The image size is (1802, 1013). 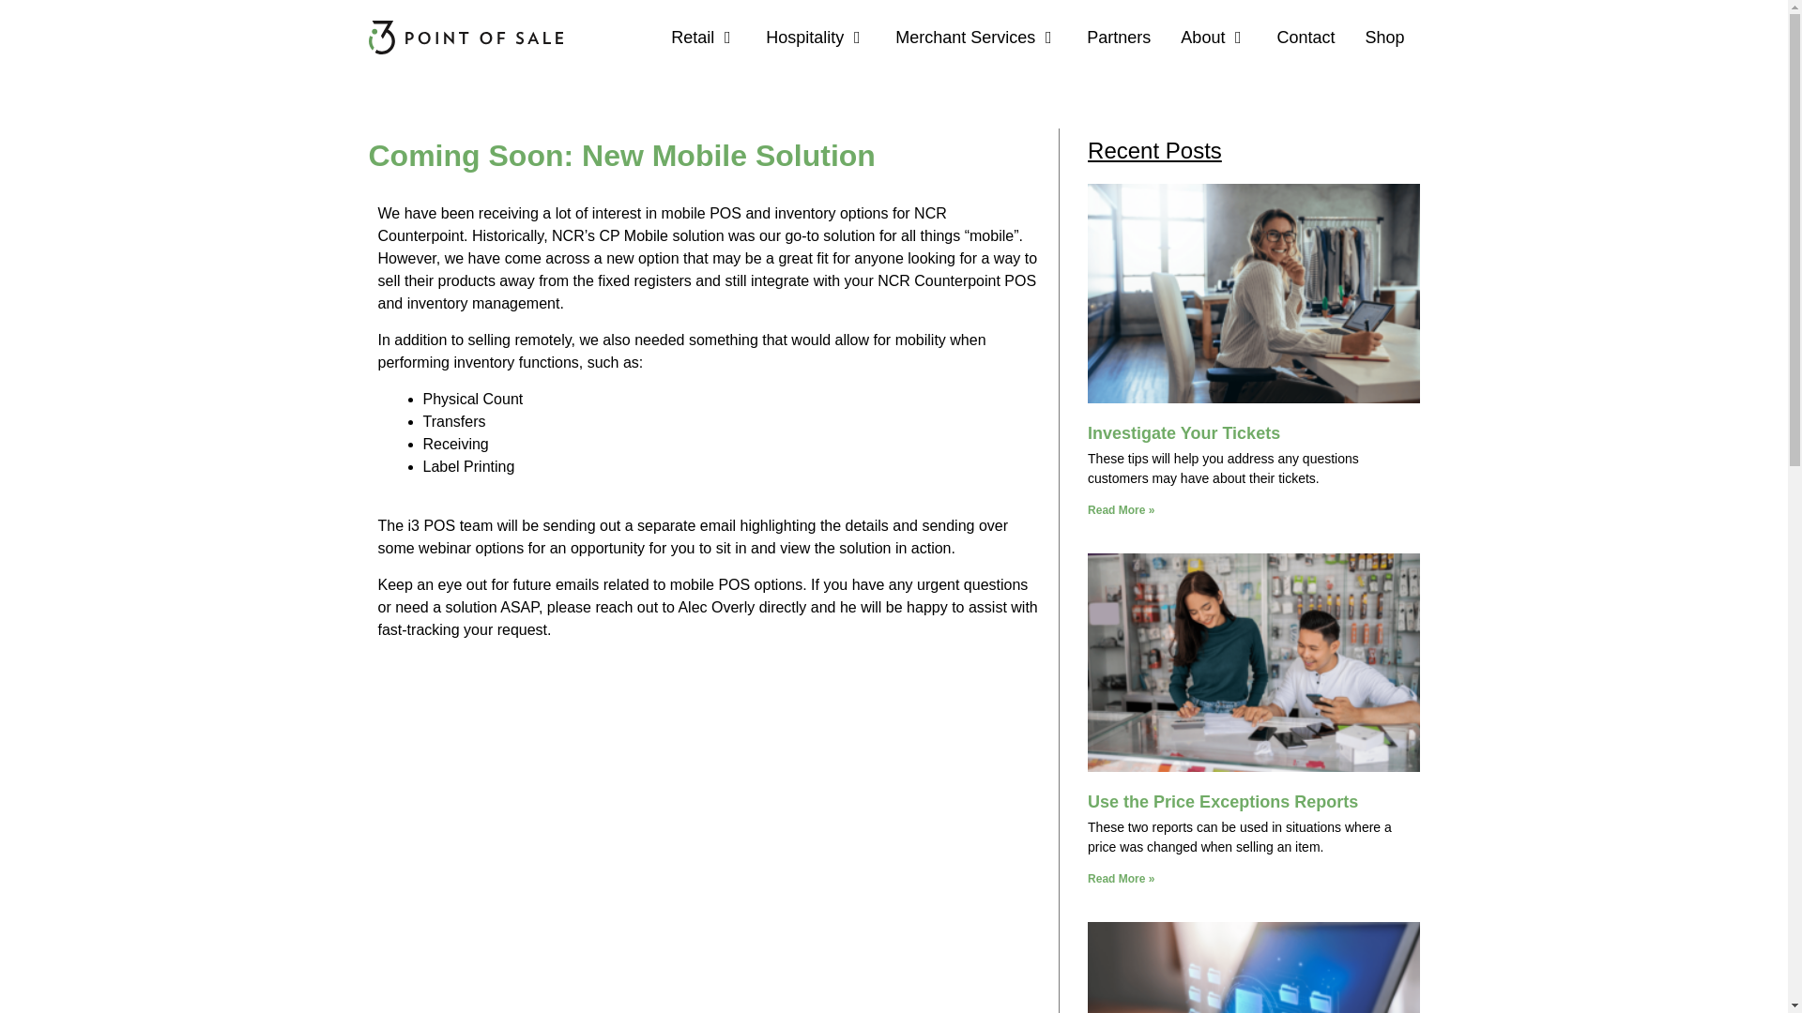 What do you see at coordinates (692, 38) in the screenshot?
I see `Retail` at bounding box center [692, 38].